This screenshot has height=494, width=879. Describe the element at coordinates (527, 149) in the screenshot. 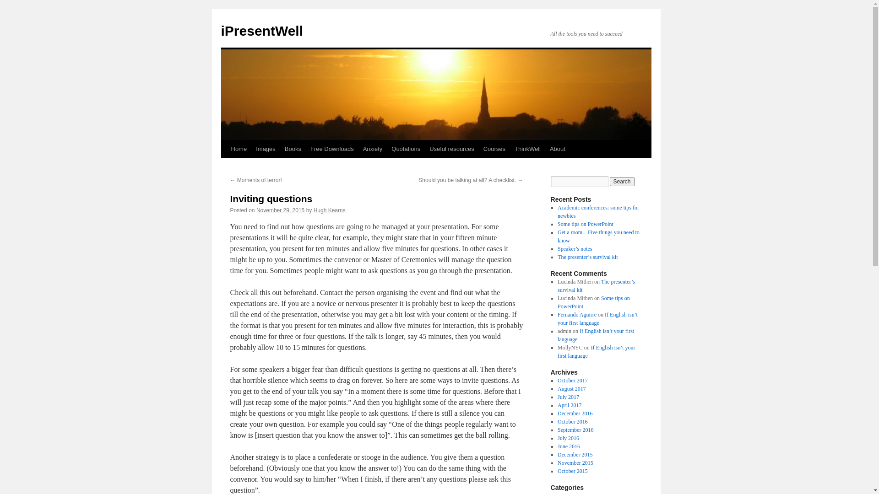

I see `ThinkWell` at that location.